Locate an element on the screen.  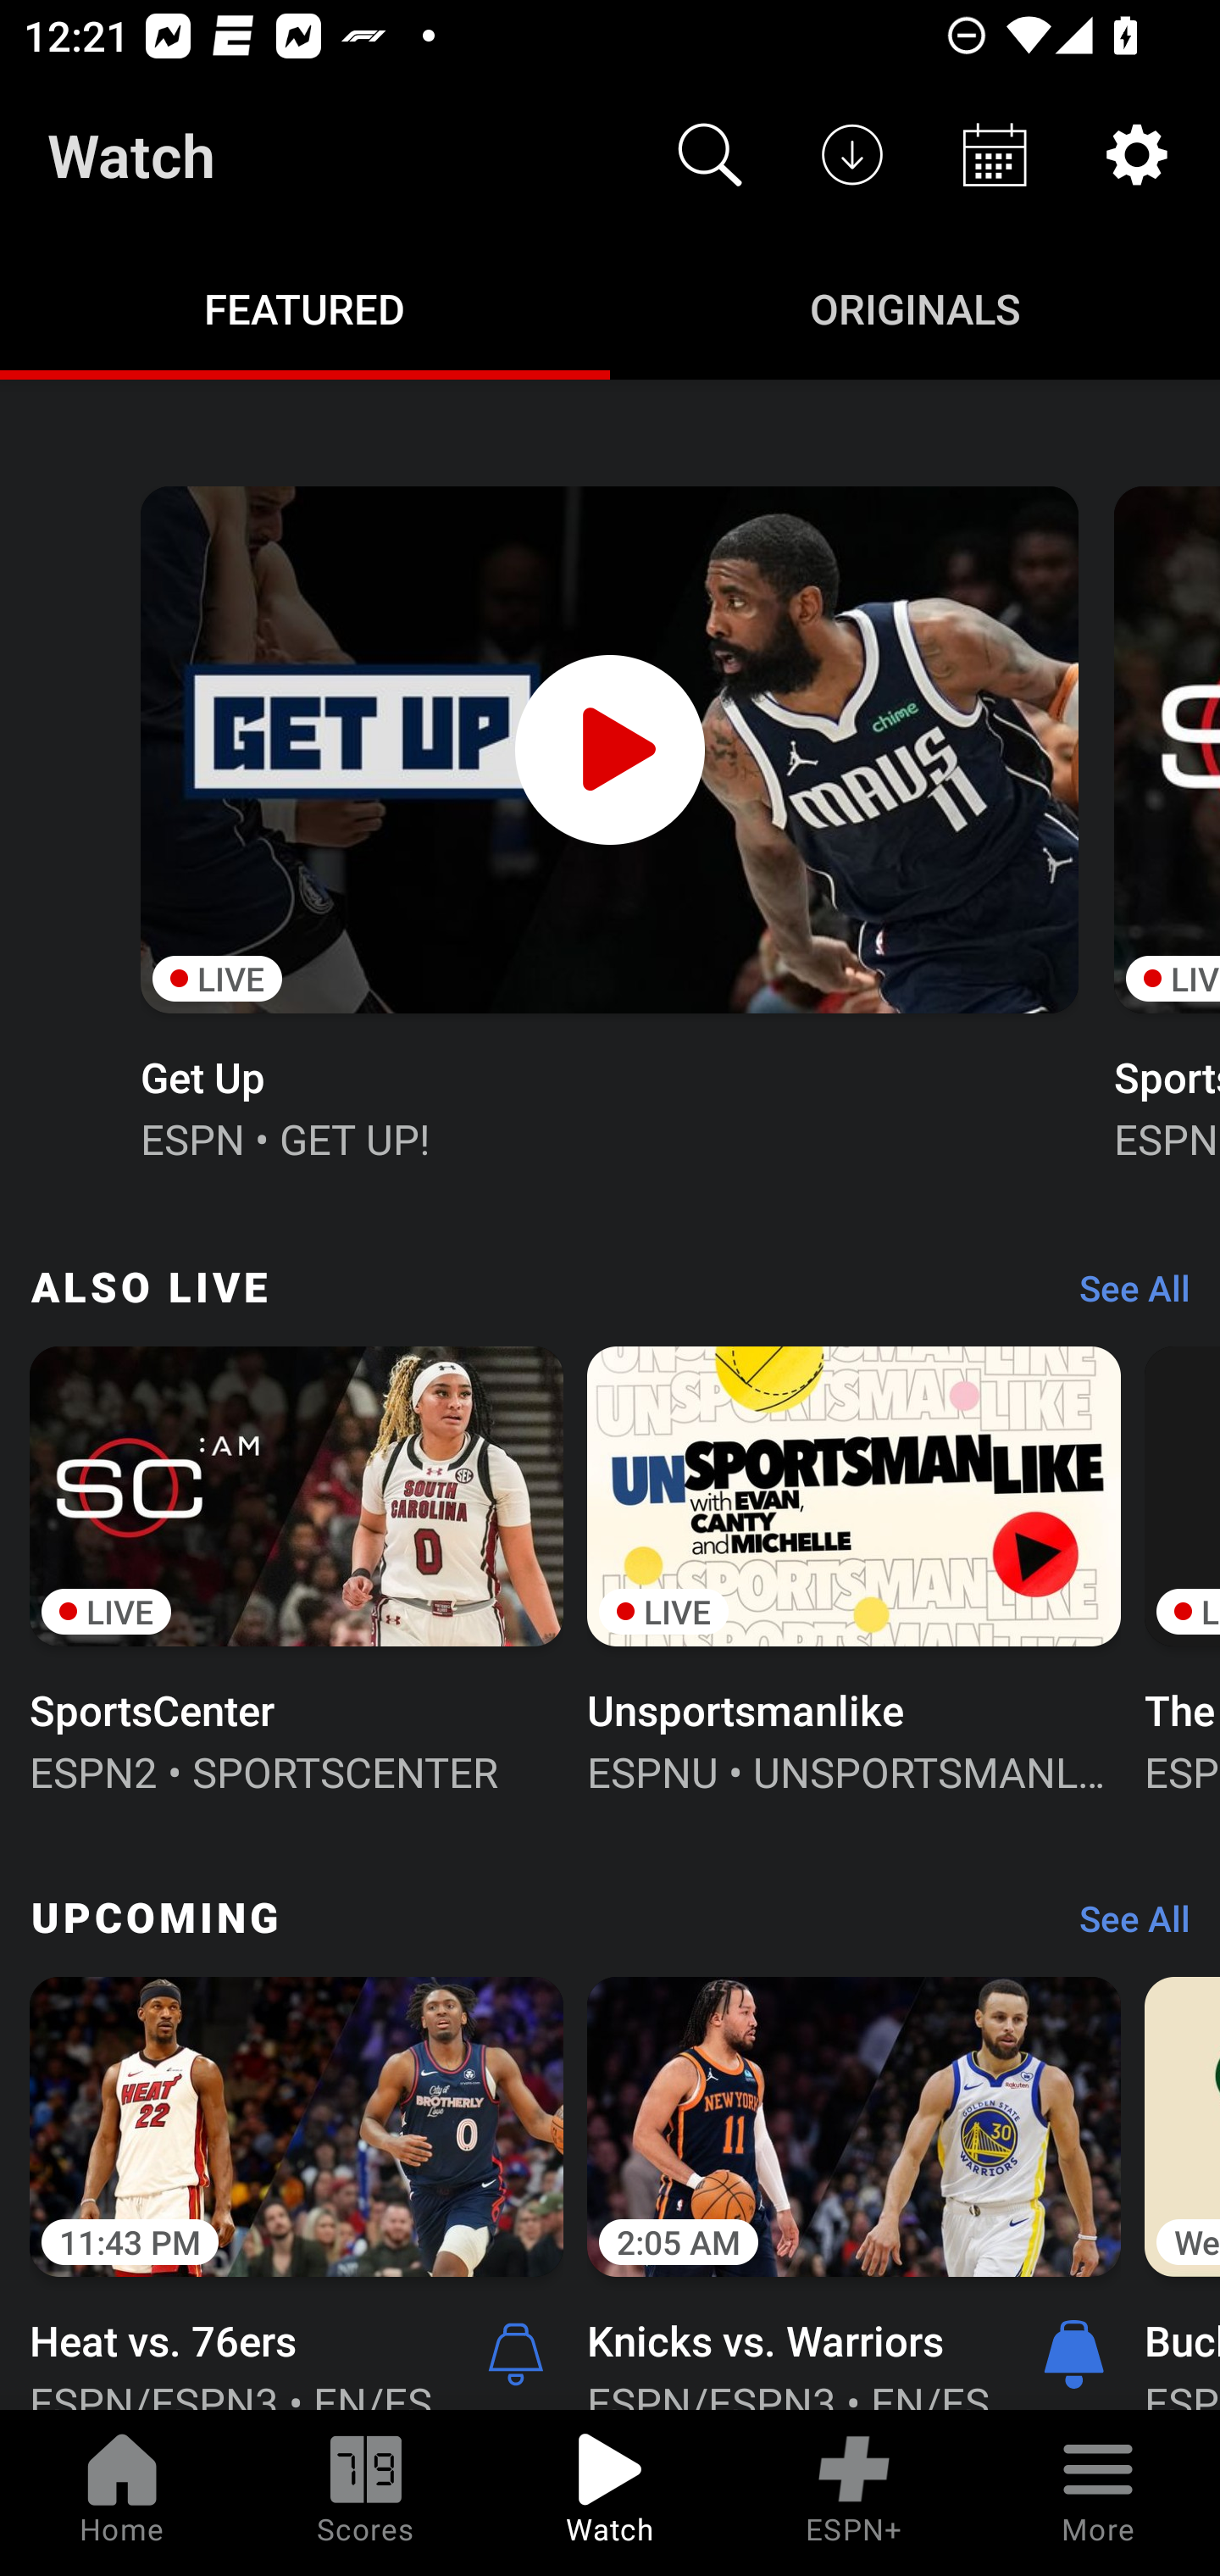
More is located at coordinates (1098, 2493).